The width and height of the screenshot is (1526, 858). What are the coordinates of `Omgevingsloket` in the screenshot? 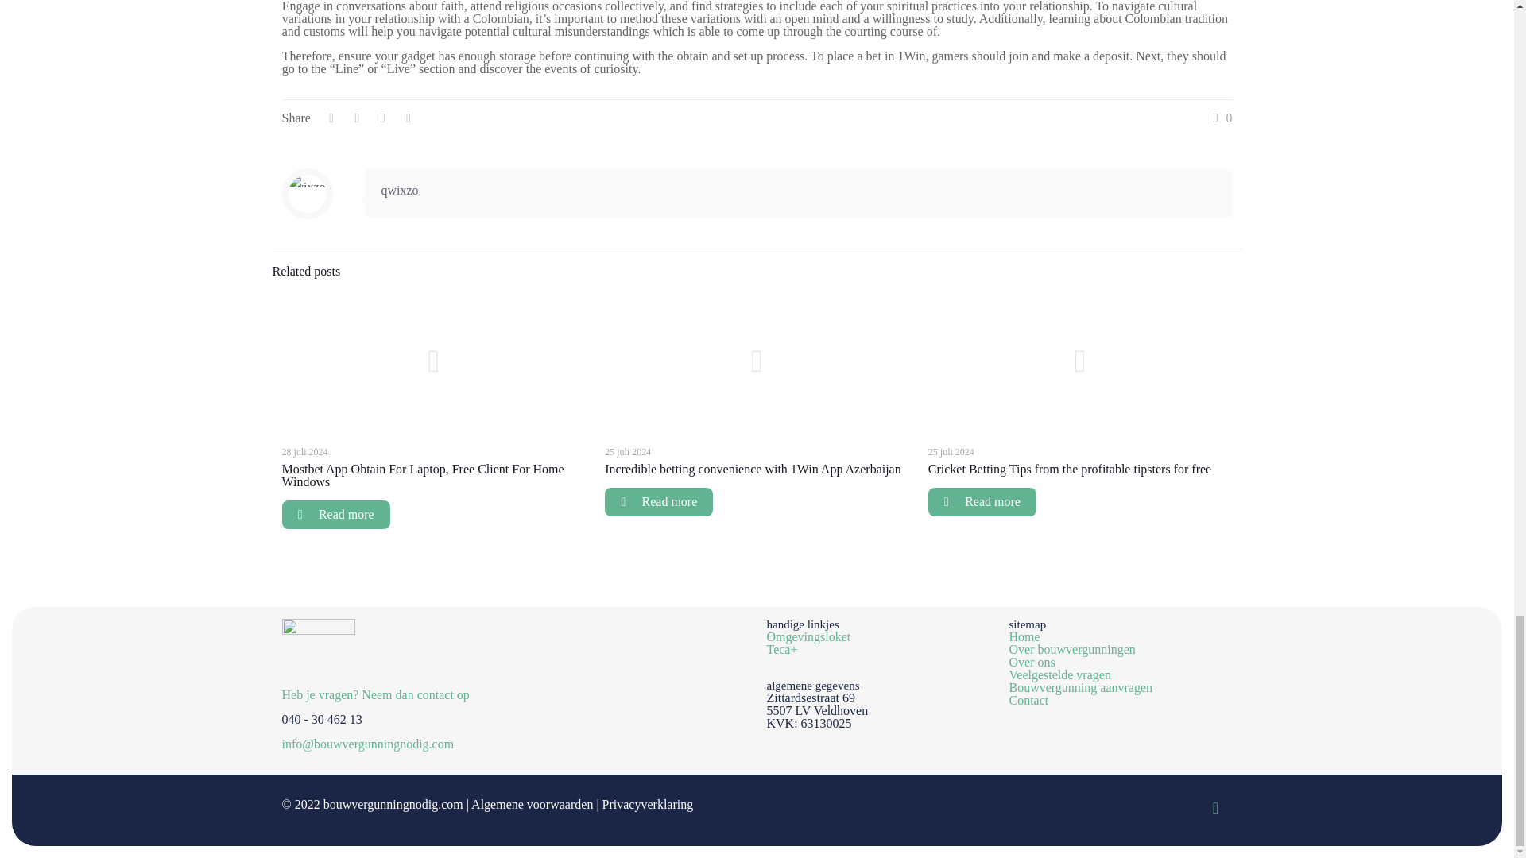 It's located at (808, 636).